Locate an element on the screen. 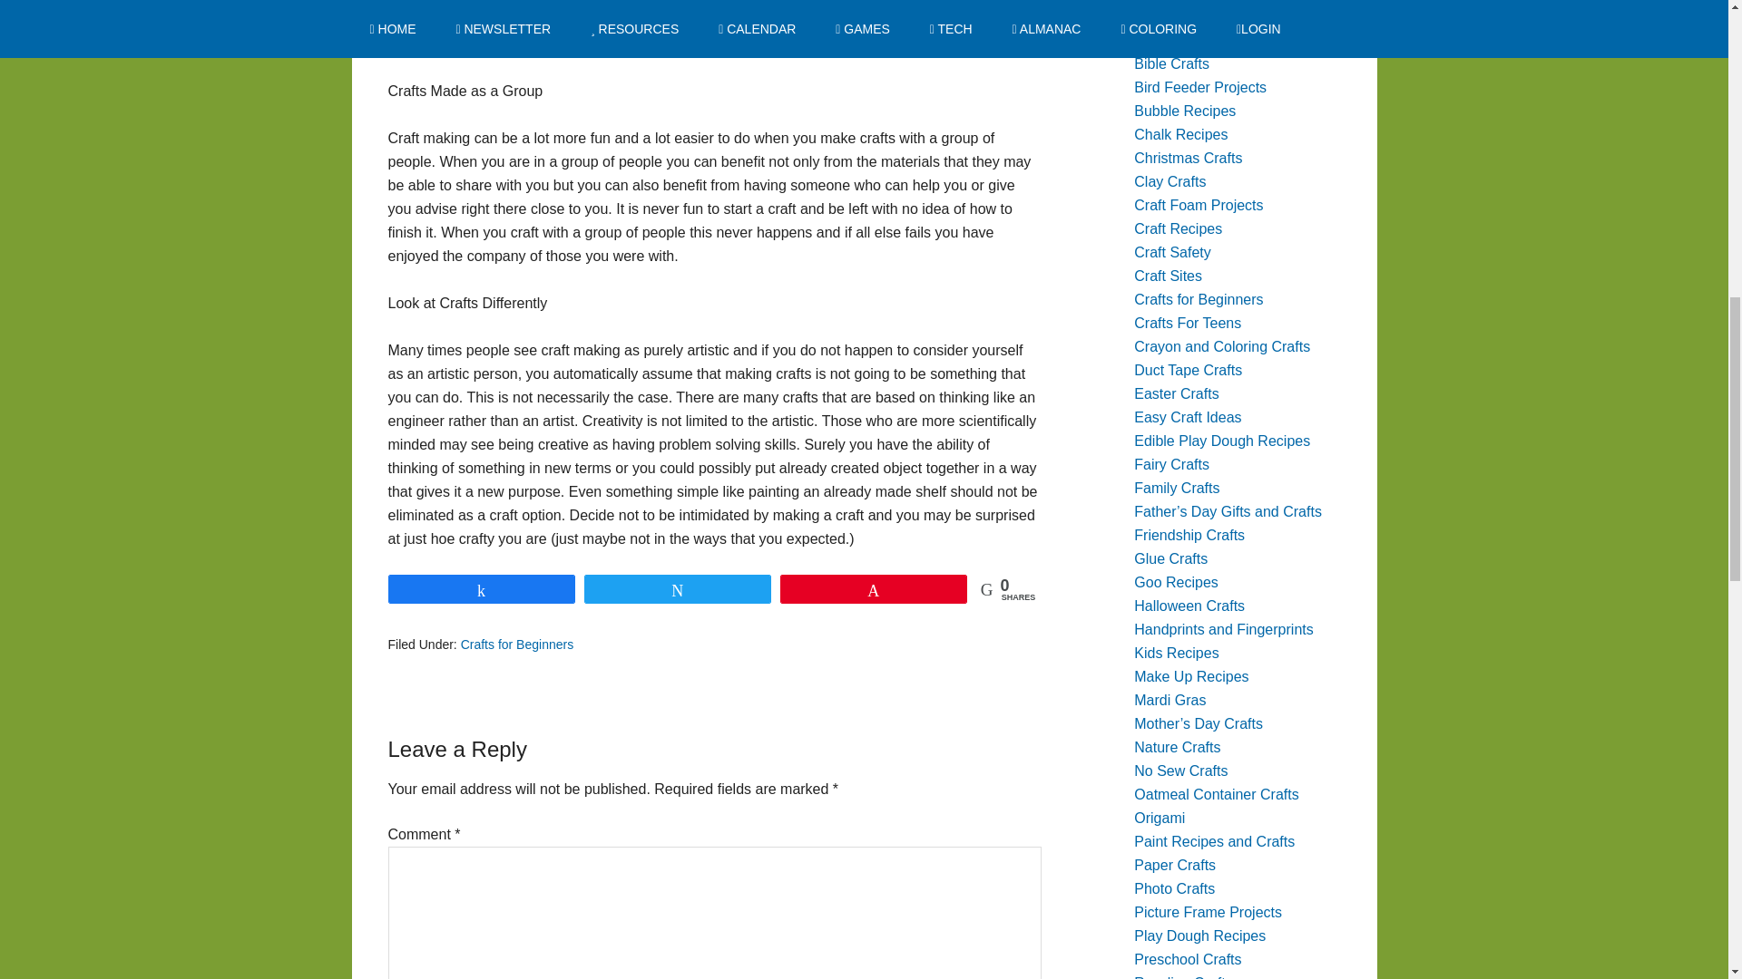 The image size is (1742, 979). View all posts filed under Bird Feeder Projects is located at coordinates (1199, 87).